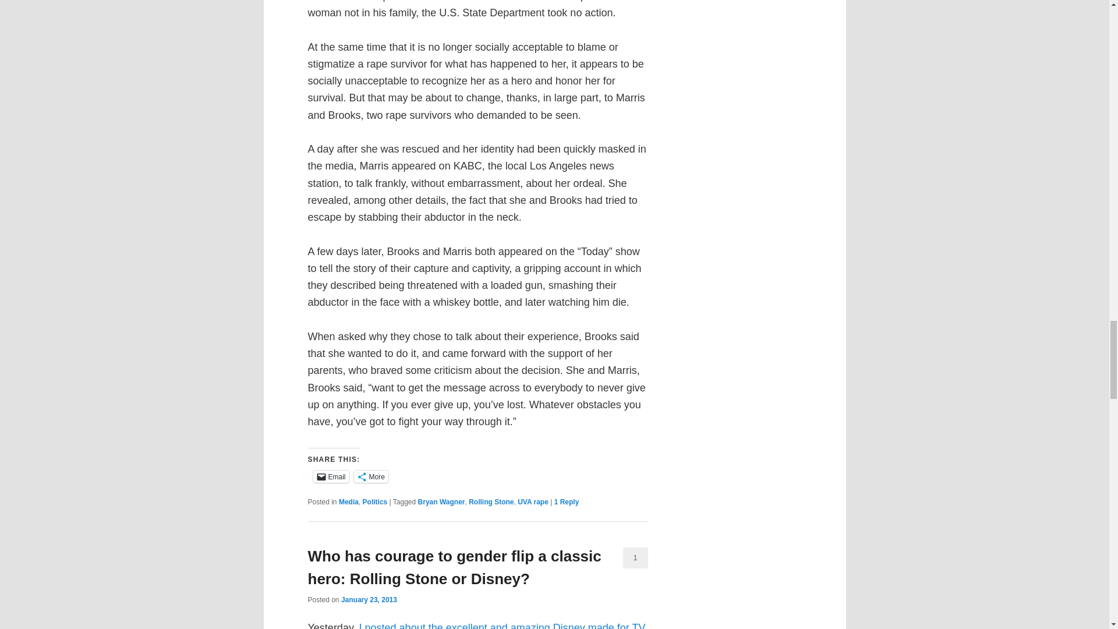  I want to click on Bryan Wagner, so click(441, 502).